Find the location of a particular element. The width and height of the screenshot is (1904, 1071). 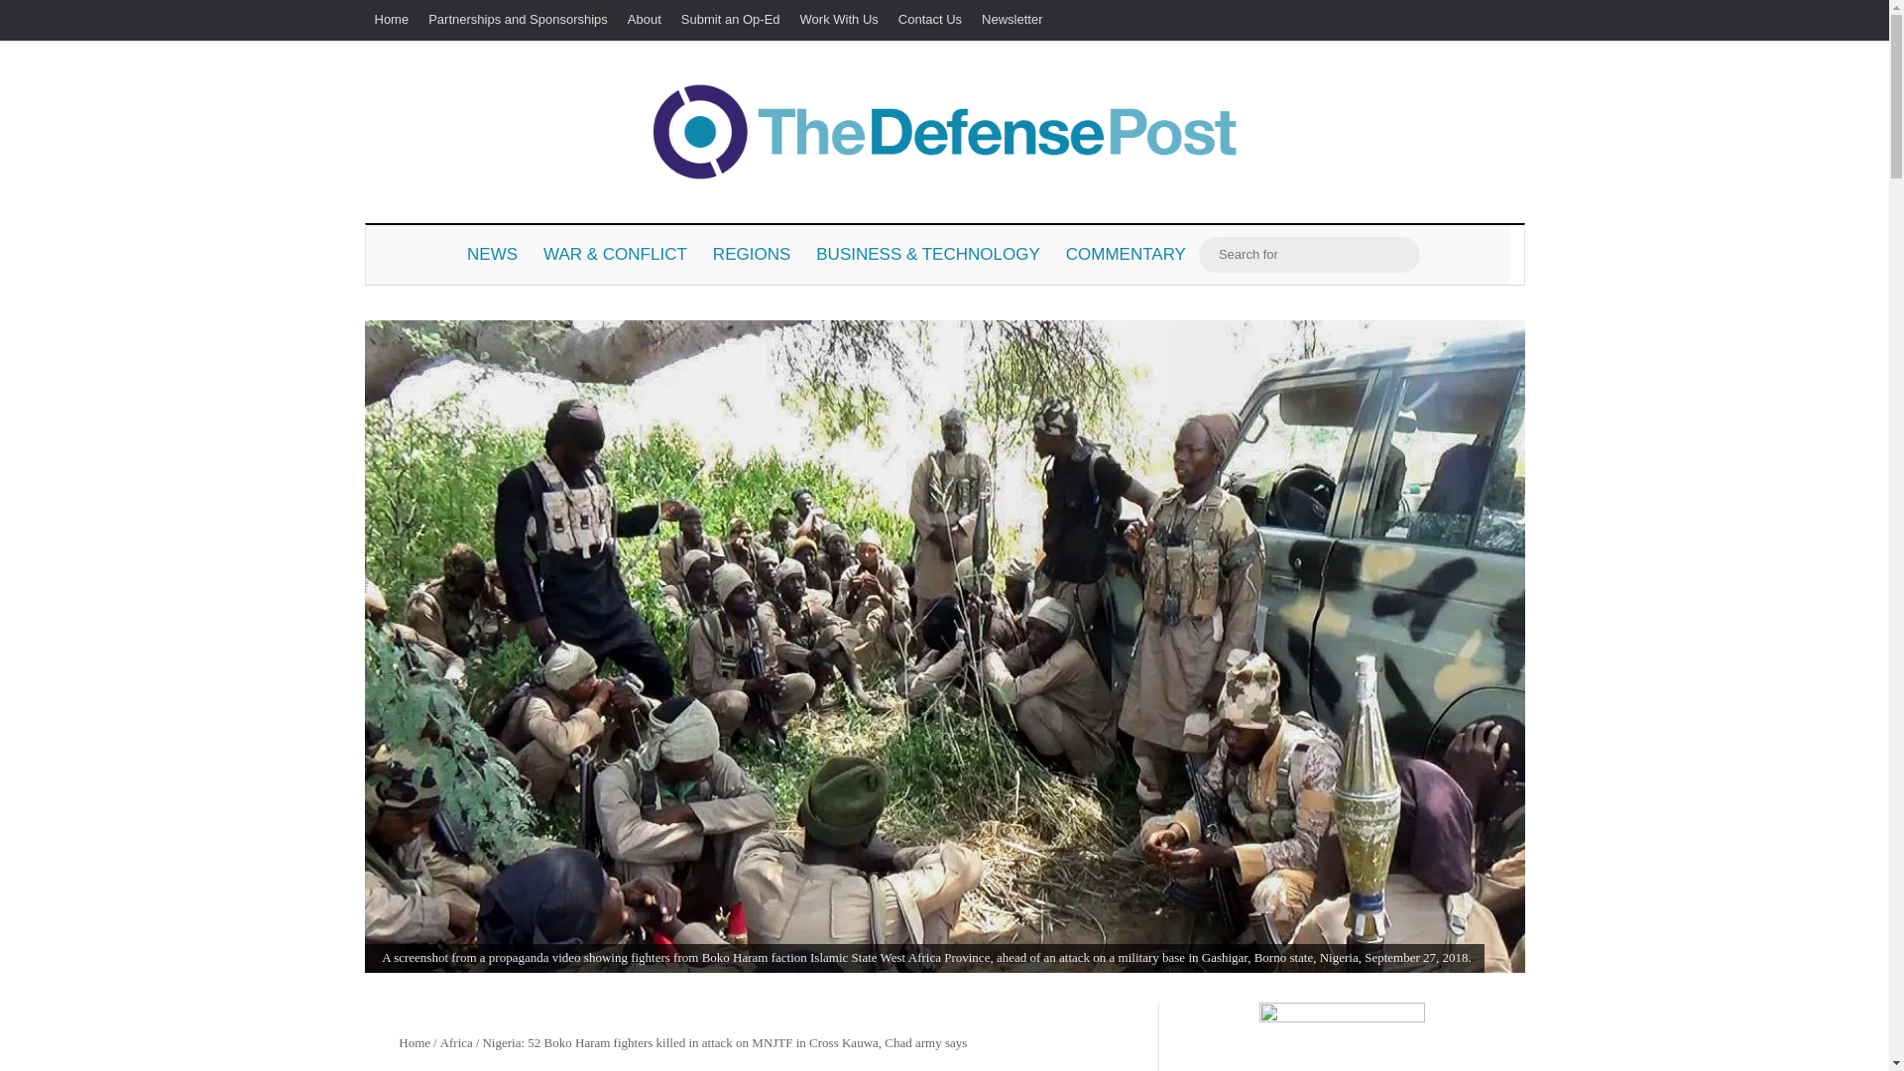

Home is located at coordinates (392, 20).